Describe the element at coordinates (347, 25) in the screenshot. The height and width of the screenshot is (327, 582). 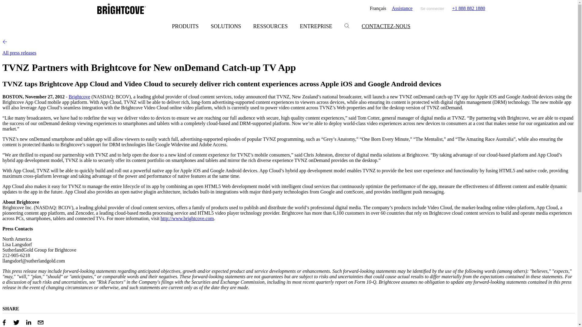
I see `SEARCH ICONA MAGNIFYING GLASS ICON.` at that location.